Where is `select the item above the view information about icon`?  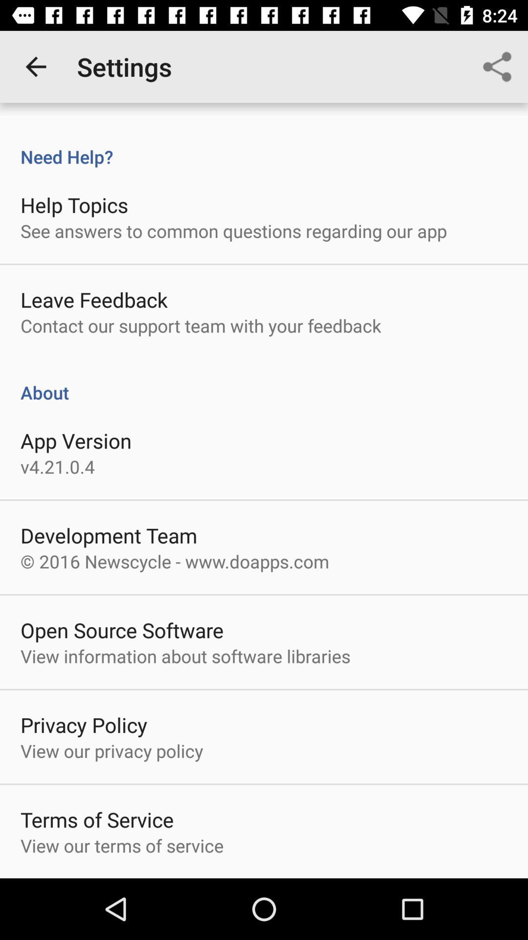 select the item above the view information about icon is located at coordinates (122, 630).